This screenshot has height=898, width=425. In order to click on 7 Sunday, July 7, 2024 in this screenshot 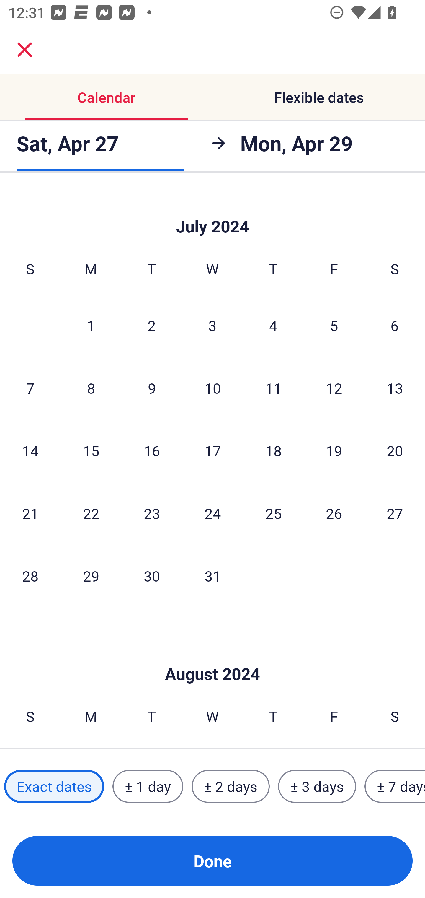, I will do `click(30, 388)`.